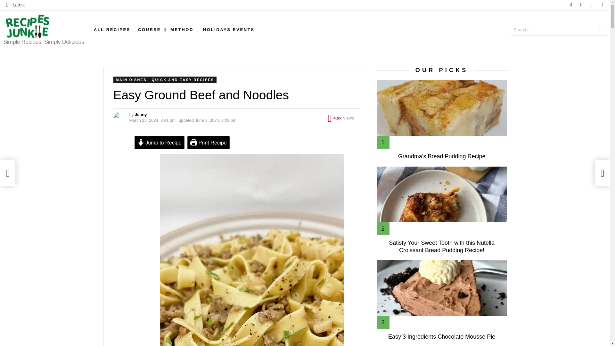  Describe the element at coordinates (112, 29) in the screenshot. I see `ALL RECIPES` at that location.